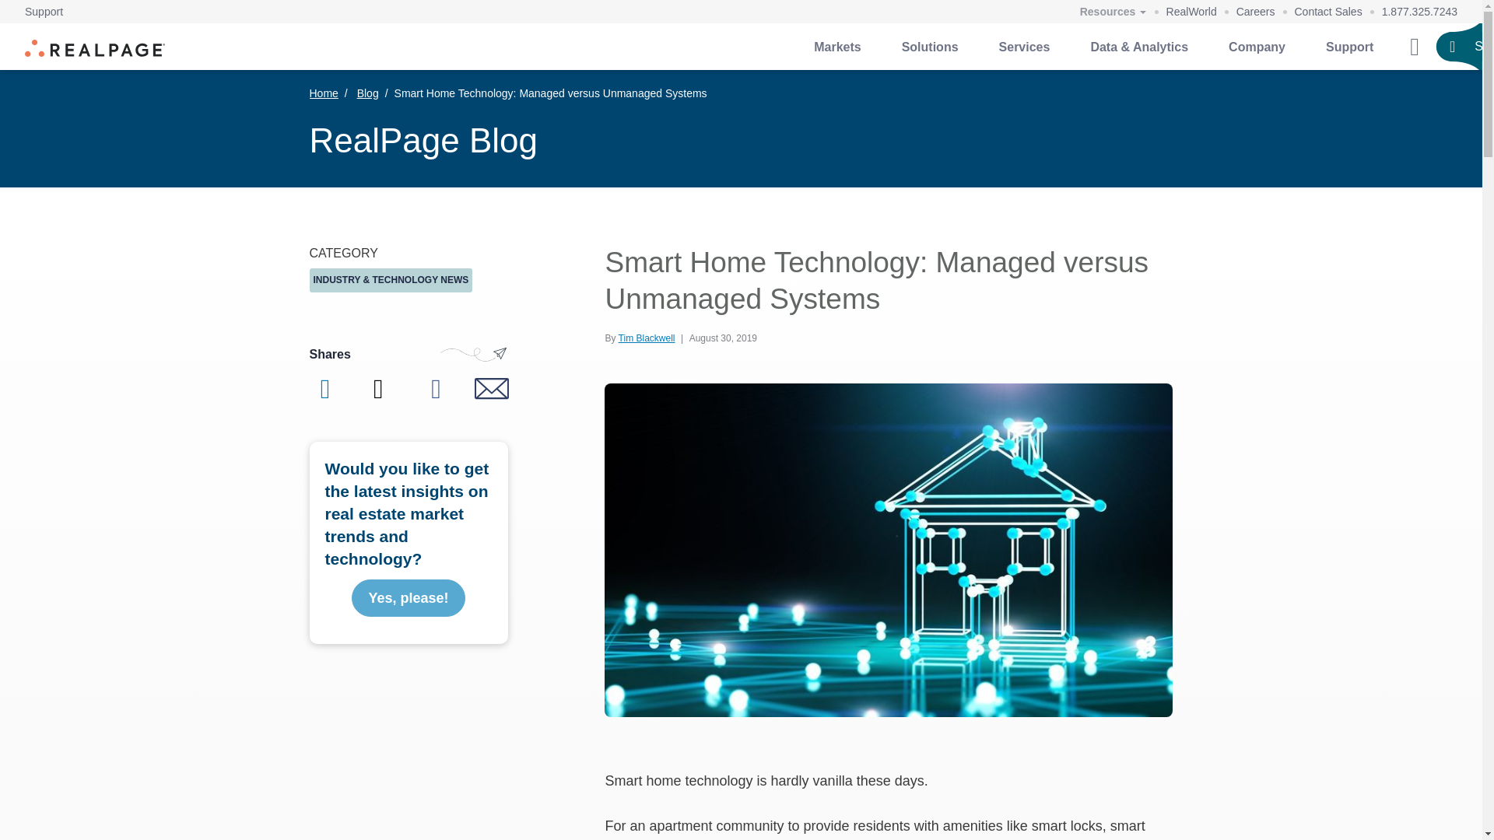  What do you see at coordinates (1256, 12) in the screenshot?
I see `Careers` at bounding box center [1256, 12].